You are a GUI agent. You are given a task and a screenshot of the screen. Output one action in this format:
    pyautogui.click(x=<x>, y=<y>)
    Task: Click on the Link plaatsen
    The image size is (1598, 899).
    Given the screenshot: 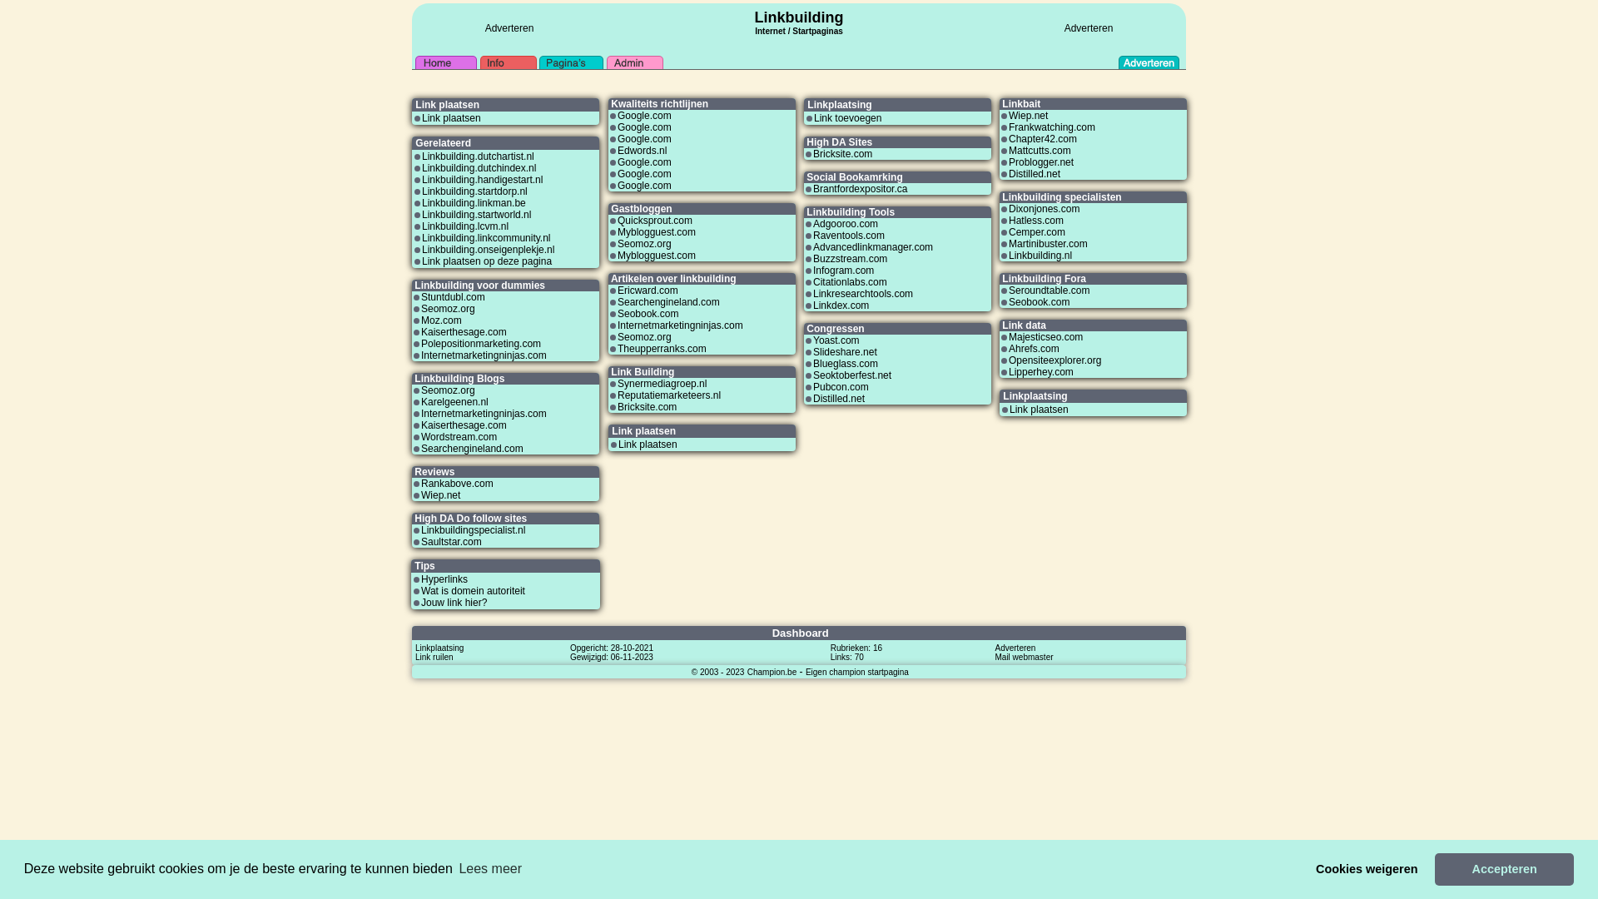 What is the action you would take?
    pyautogui.click(x=451, y=118)
    